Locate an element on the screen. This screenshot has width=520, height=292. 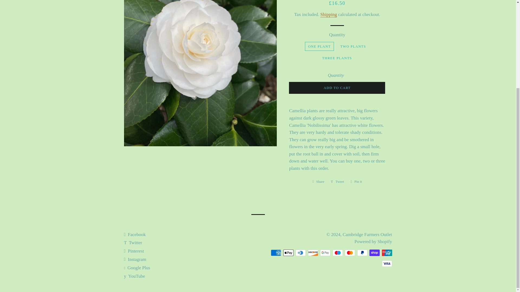
Shipping is located at coordinates (325, 253).